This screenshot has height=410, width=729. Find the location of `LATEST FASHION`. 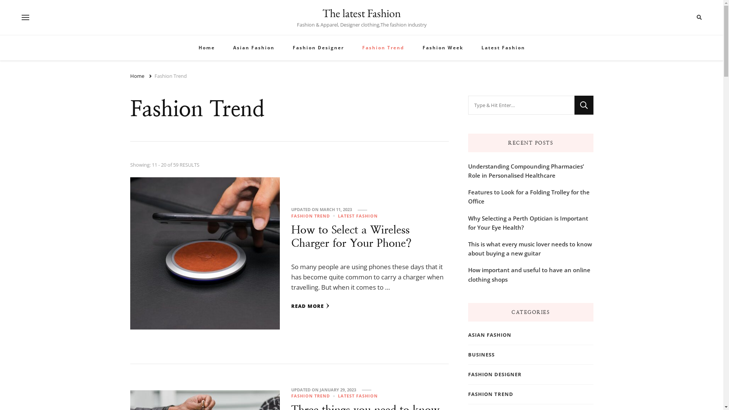

LATEST FASHION is located at coordinates (358, 216).